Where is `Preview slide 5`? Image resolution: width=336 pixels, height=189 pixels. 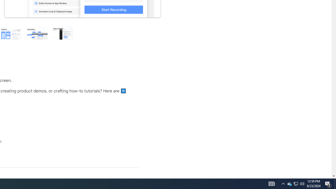 Preview slide 5 is located at coordinates (62, 33).